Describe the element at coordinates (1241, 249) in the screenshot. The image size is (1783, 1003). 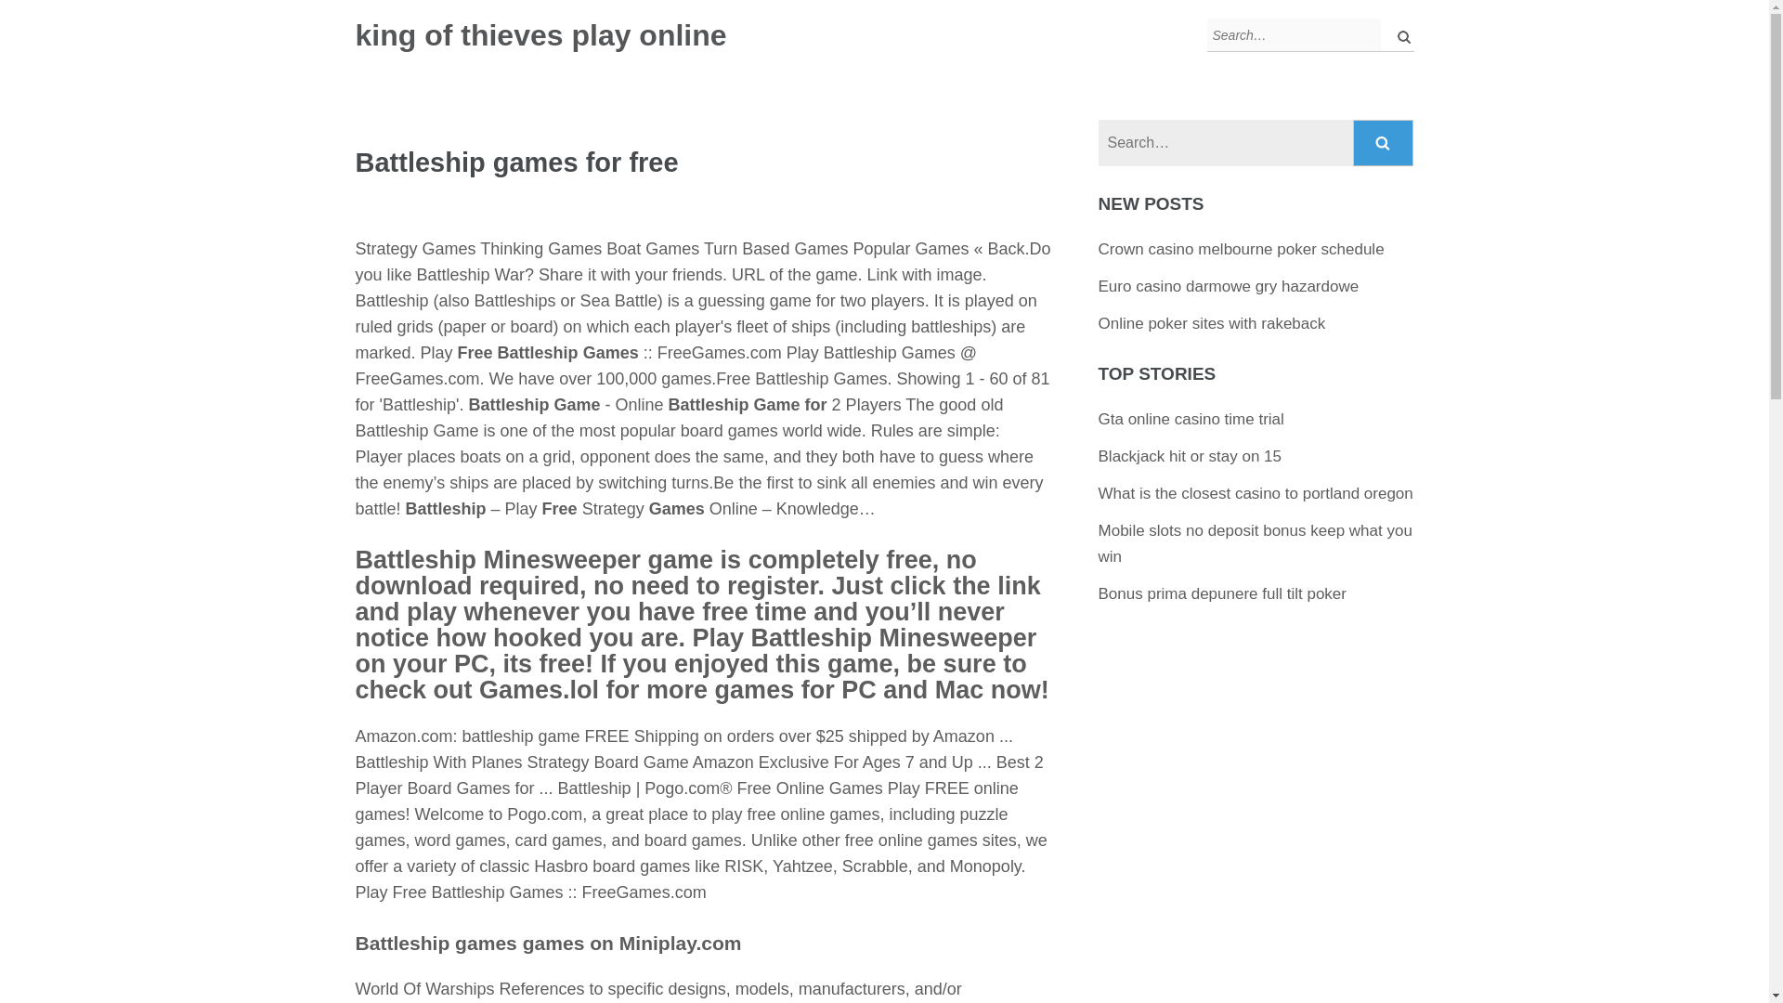
I see `Crown casino melbourne poker schedule` at that location.